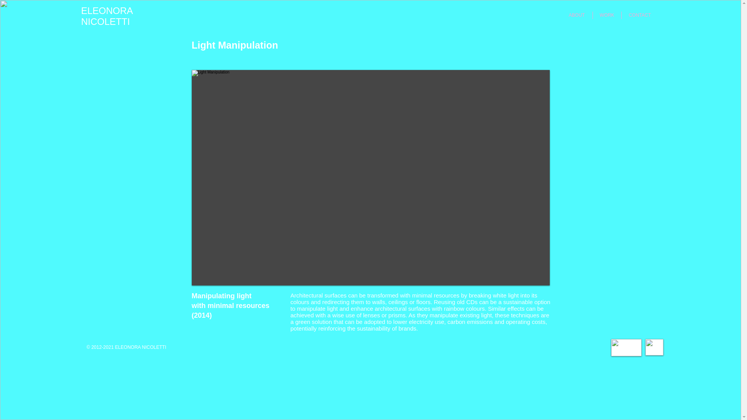 Image resolution: width=747 pixels, height=420 pixels. I want to click on ABOUT, so click(577, 15).